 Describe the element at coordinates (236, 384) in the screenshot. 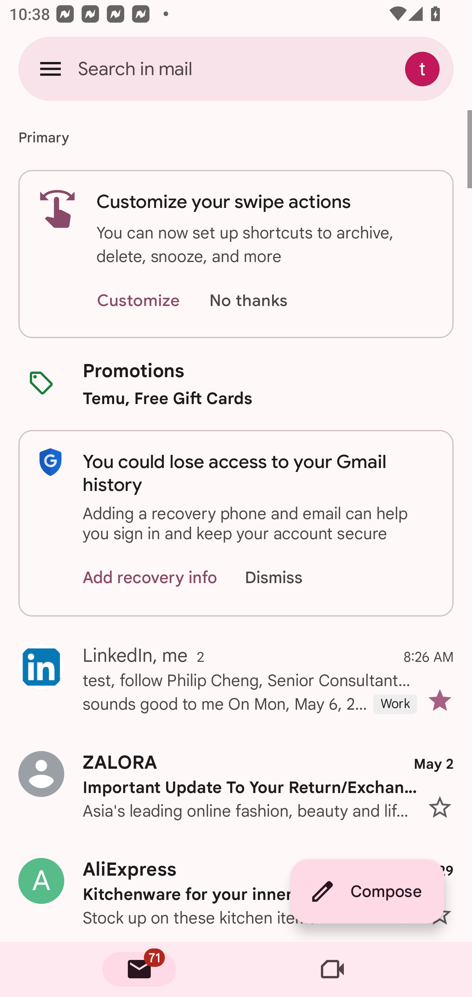

I see `Promotions Temu, Free Gift Cards` at that location.